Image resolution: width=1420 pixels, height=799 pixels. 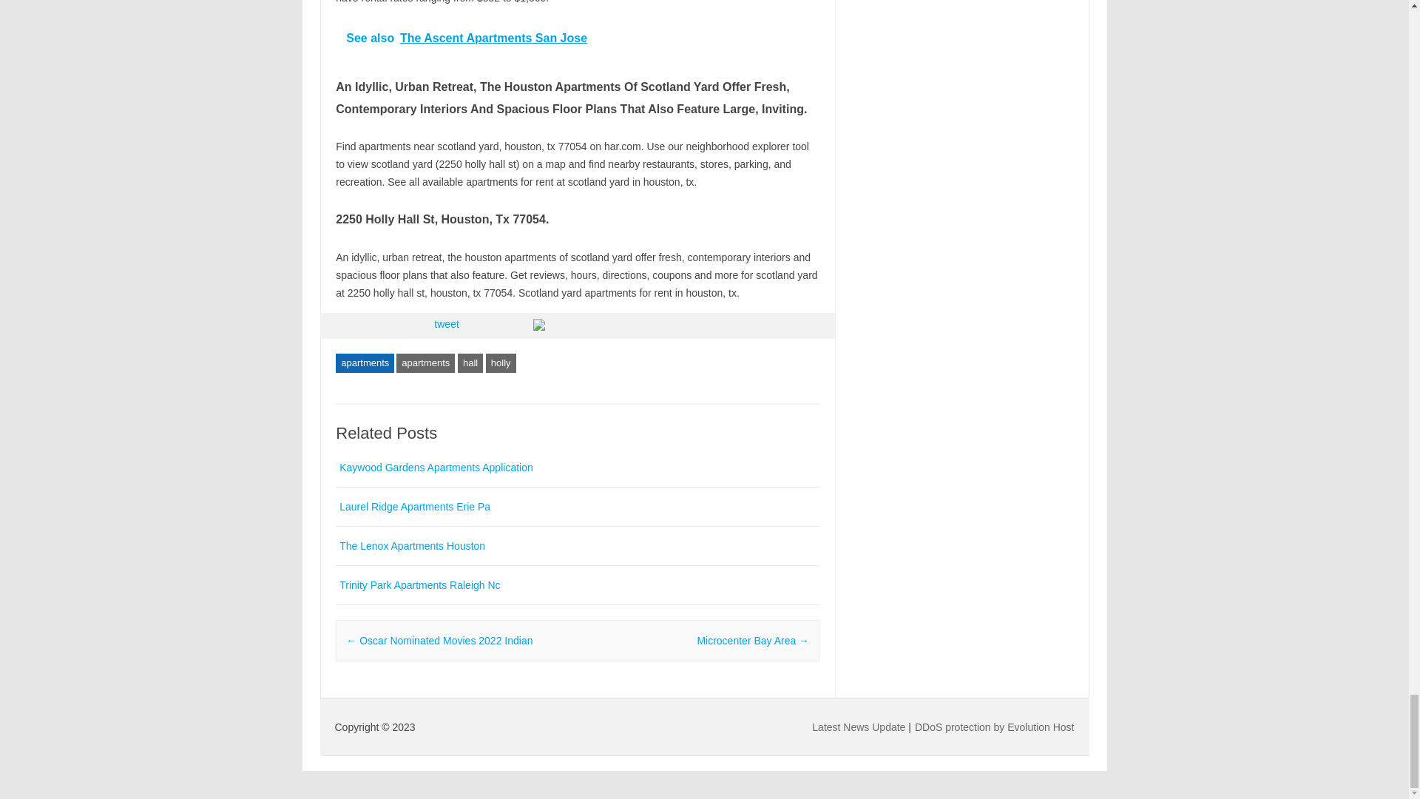 I want to click on apartments, so click(x=365, y=363).